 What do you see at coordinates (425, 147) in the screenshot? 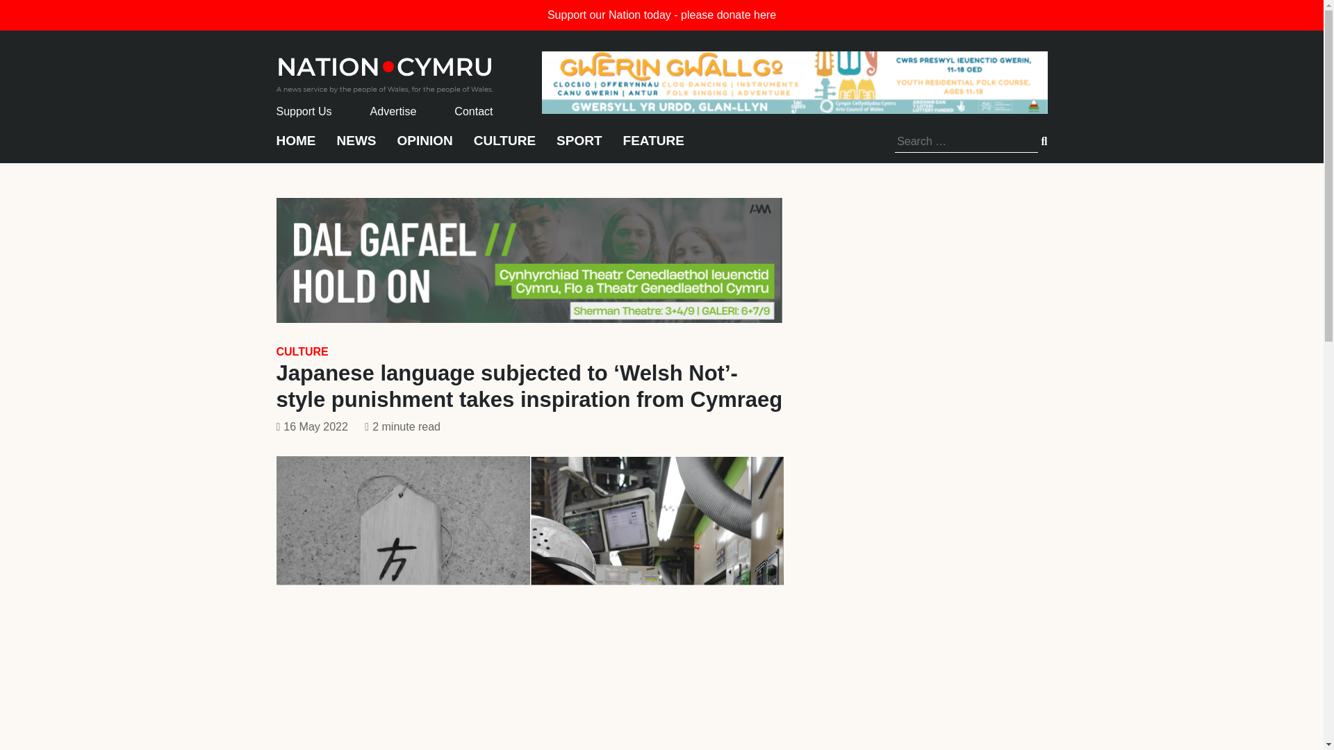
I see `OPINION` at bounding box center [425, 147].